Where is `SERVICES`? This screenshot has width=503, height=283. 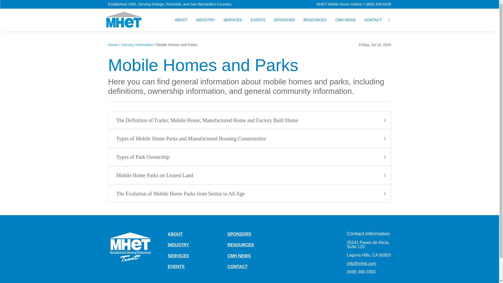
SERVICES is located at coordinates (233, 20).